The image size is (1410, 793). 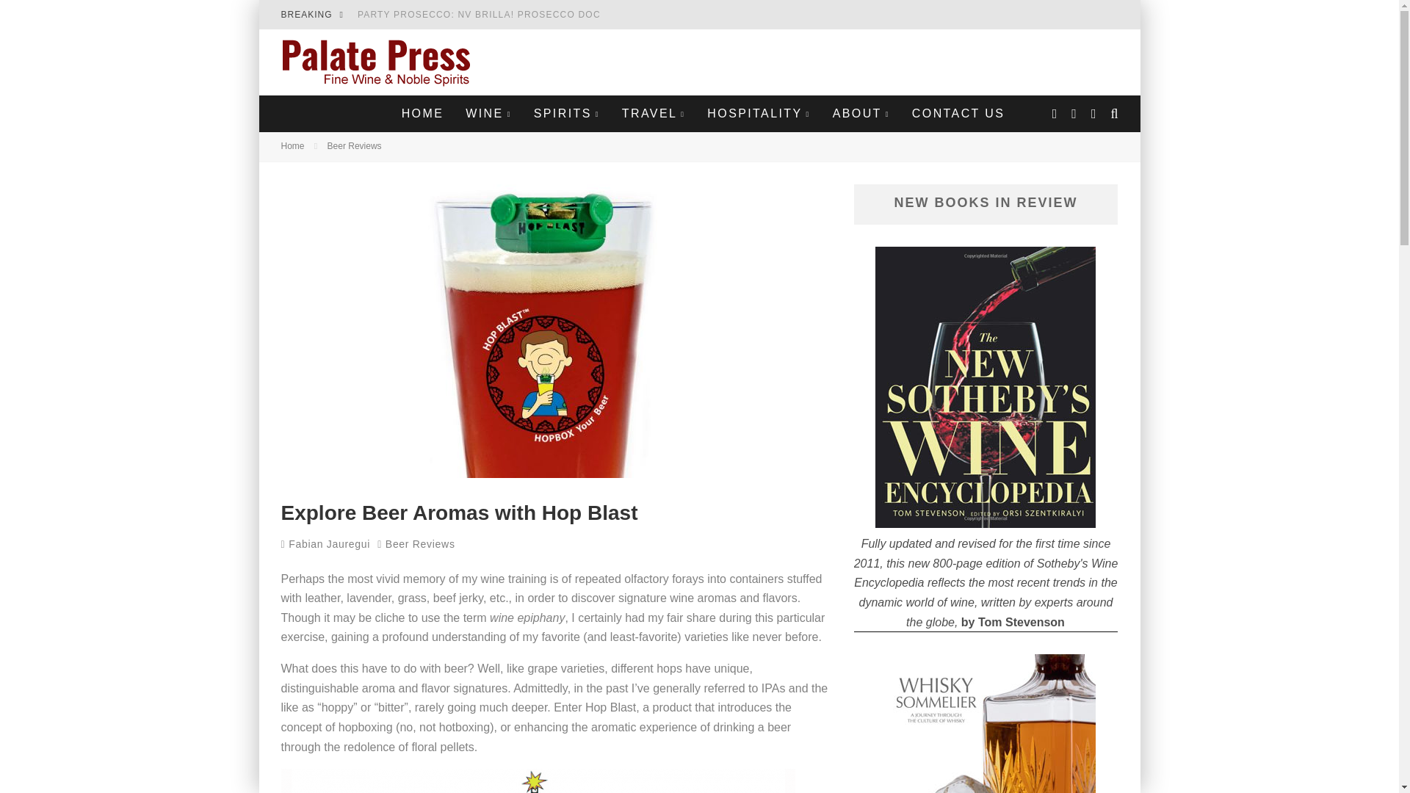 What do you see at coordinates (567, 113) in the screenshot?
I see `SPIRITS` at bounding box center [567, 113].